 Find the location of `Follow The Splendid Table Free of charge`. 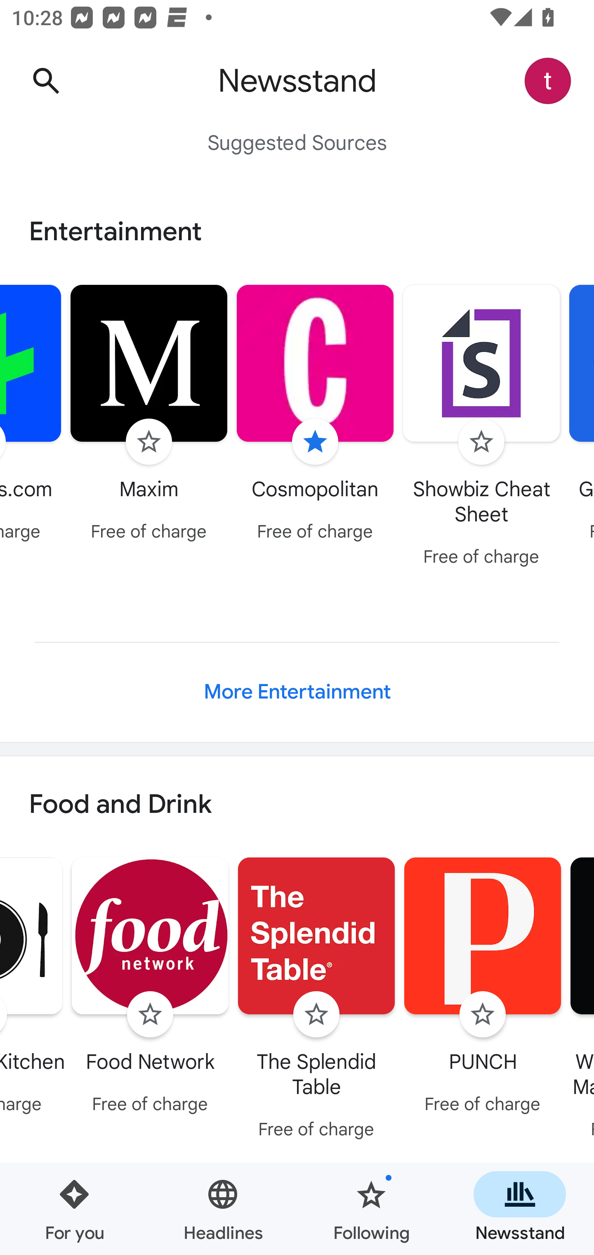

Follow The Splendid Table Free of charge is located at coordinates (316, 1001).